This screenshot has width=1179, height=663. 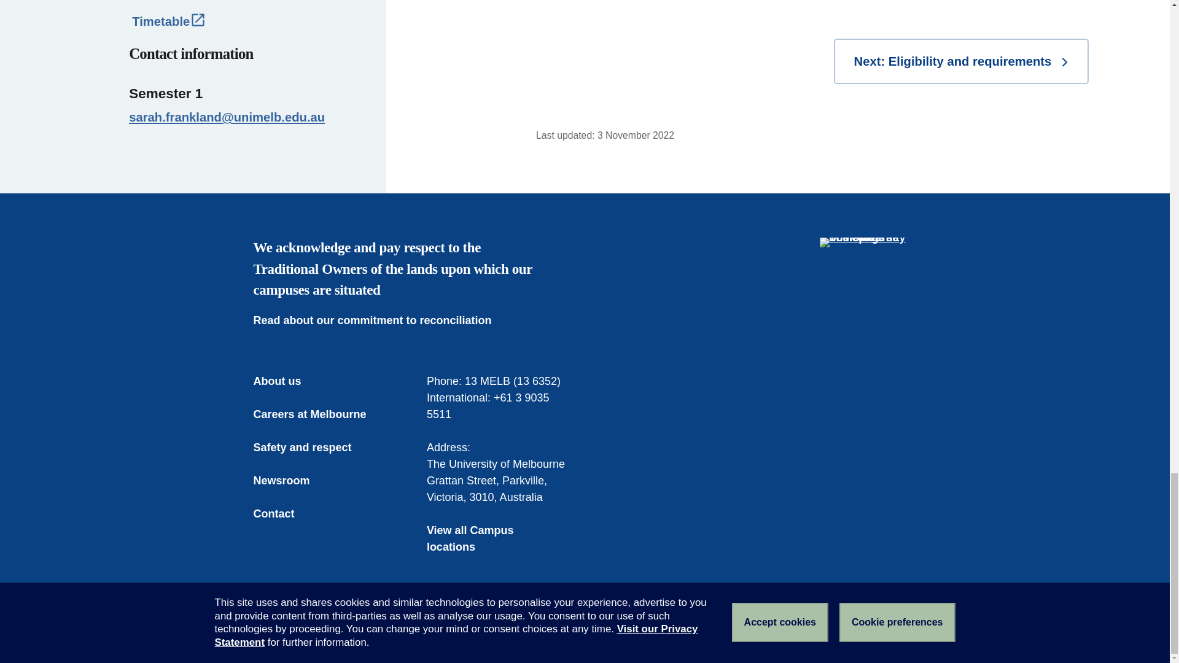 What do you see at coordinates (431, 631) in the screenshot?
I see `Accessibility` at bounding box center [431, 631].